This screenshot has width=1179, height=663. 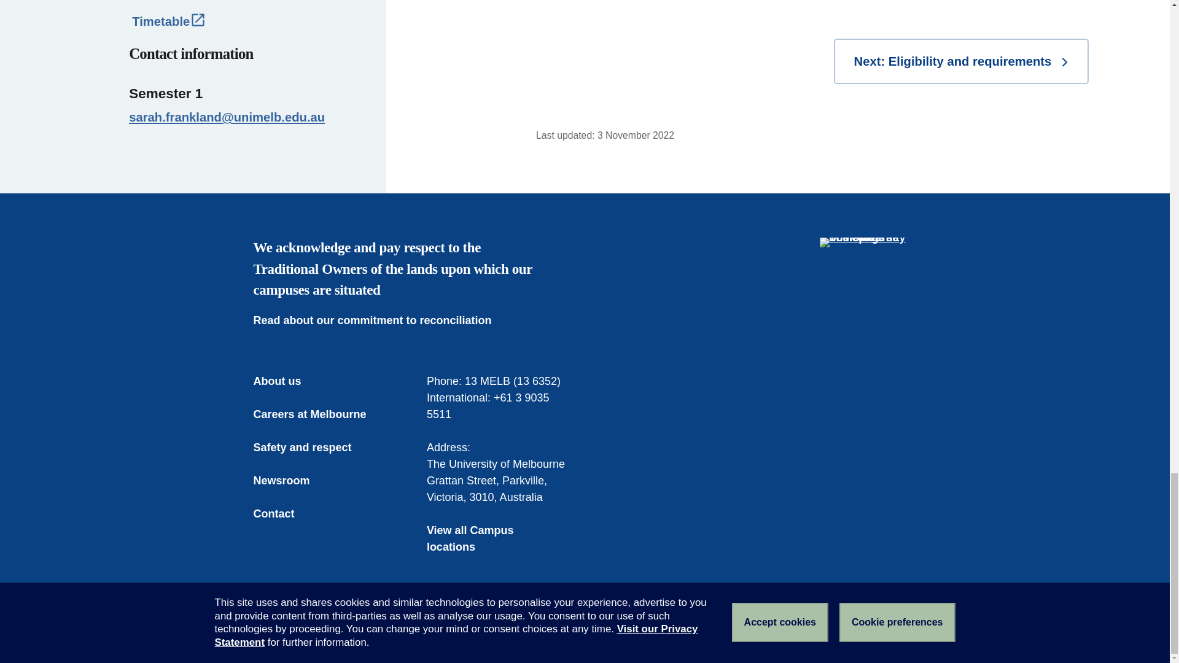 What do you see at coordinates (431, 631) in the screenshot?
I see `Accessibility` at bounding box center [431, 631].